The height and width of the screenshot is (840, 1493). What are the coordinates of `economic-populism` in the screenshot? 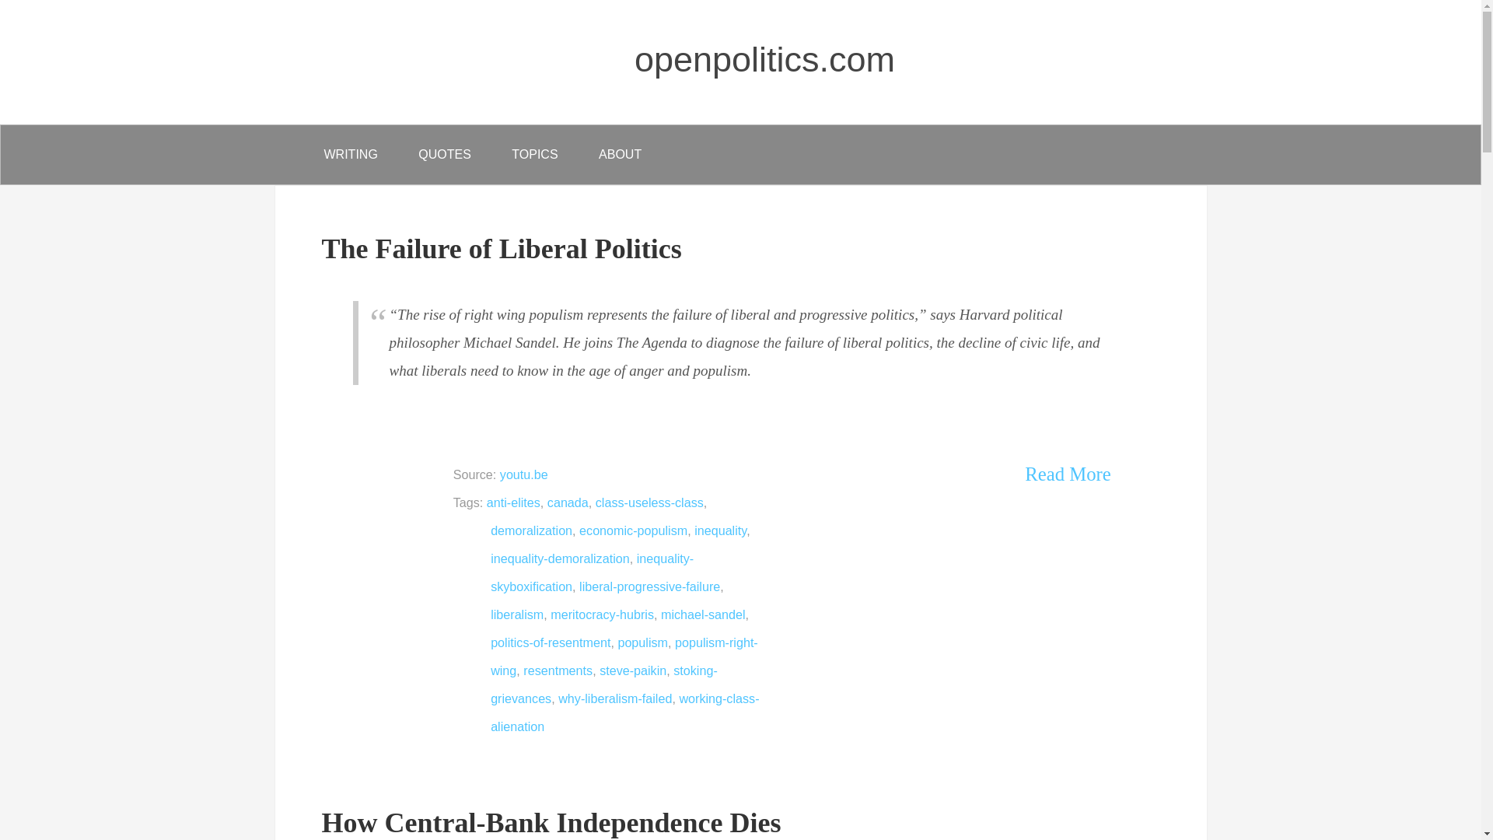 It's located at (633, 530).